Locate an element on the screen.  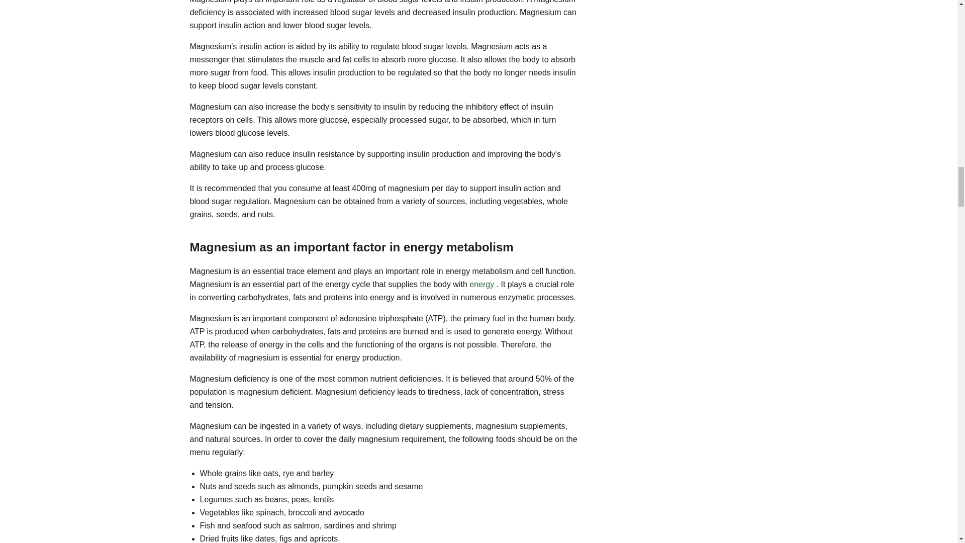
energy is located at coordinates (481, 284).